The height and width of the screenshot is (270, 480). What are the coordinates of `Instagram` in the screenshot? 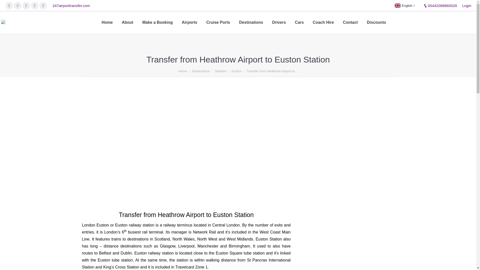 It's located at (26, 5).